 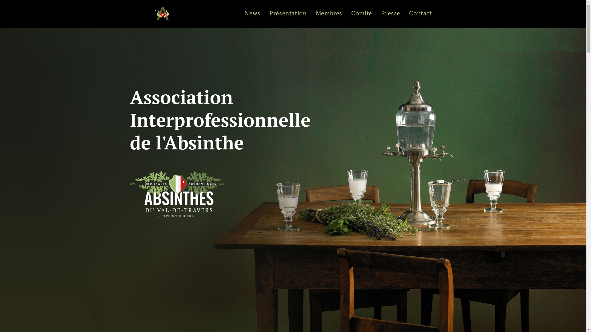 What do you see at coordinates (390, 14) in the screenshot?
I see `Presse` at bounding box center [390, 14].